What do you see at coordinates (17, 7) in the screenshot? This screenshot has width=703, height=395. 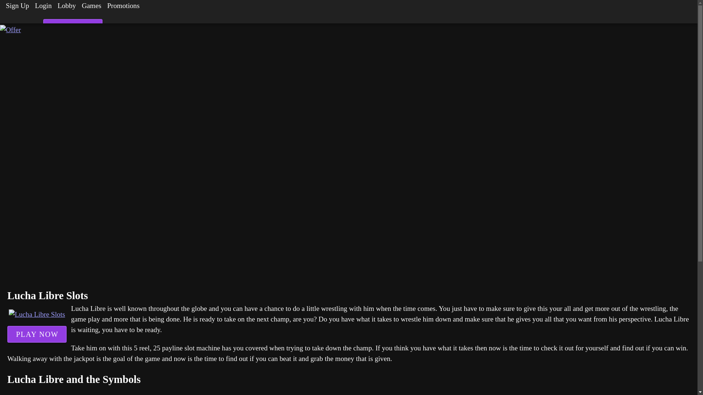 I see `Sign Up` at bounding box center [17, 7].